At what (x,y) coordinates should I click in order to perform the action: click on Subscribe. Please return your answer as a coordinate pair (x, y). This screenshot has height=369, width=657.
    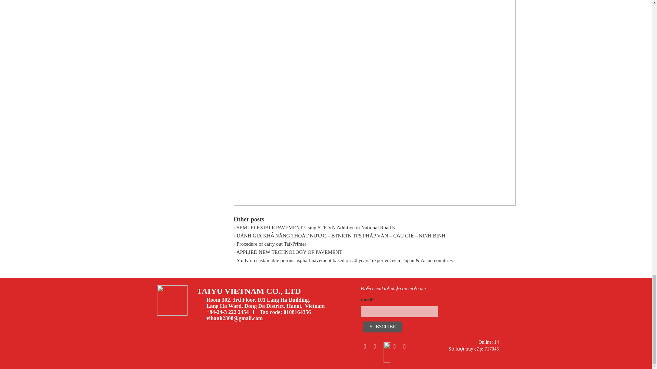
    Looking at the image, I should click on (382, 327).